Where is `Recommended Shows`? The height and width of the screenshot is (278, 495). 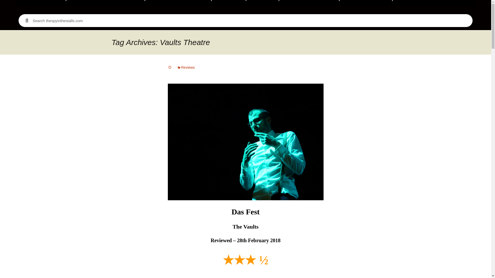 Recommended Shows is located at coordinates (106, 3).